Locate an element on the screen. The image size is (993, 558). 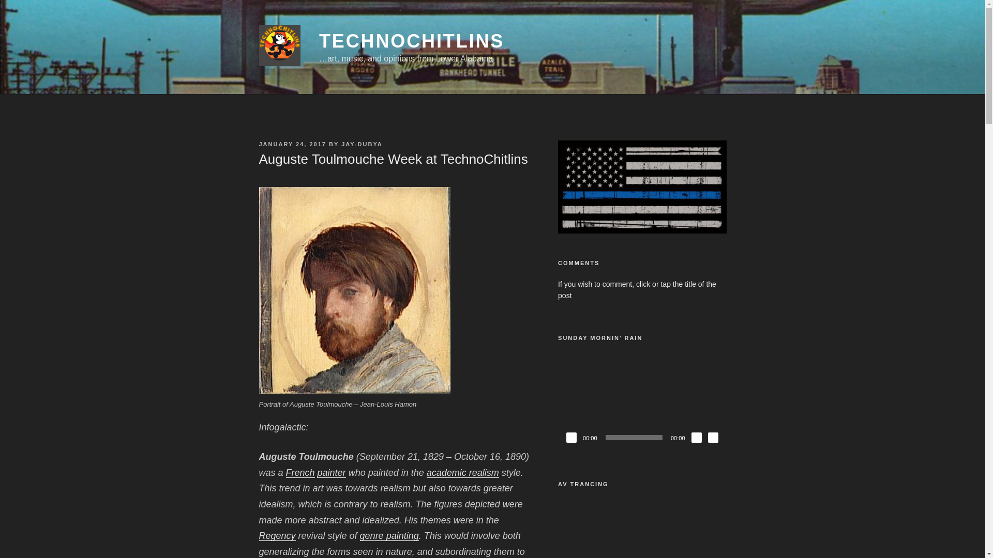
French is located at coordinates (300, 472).